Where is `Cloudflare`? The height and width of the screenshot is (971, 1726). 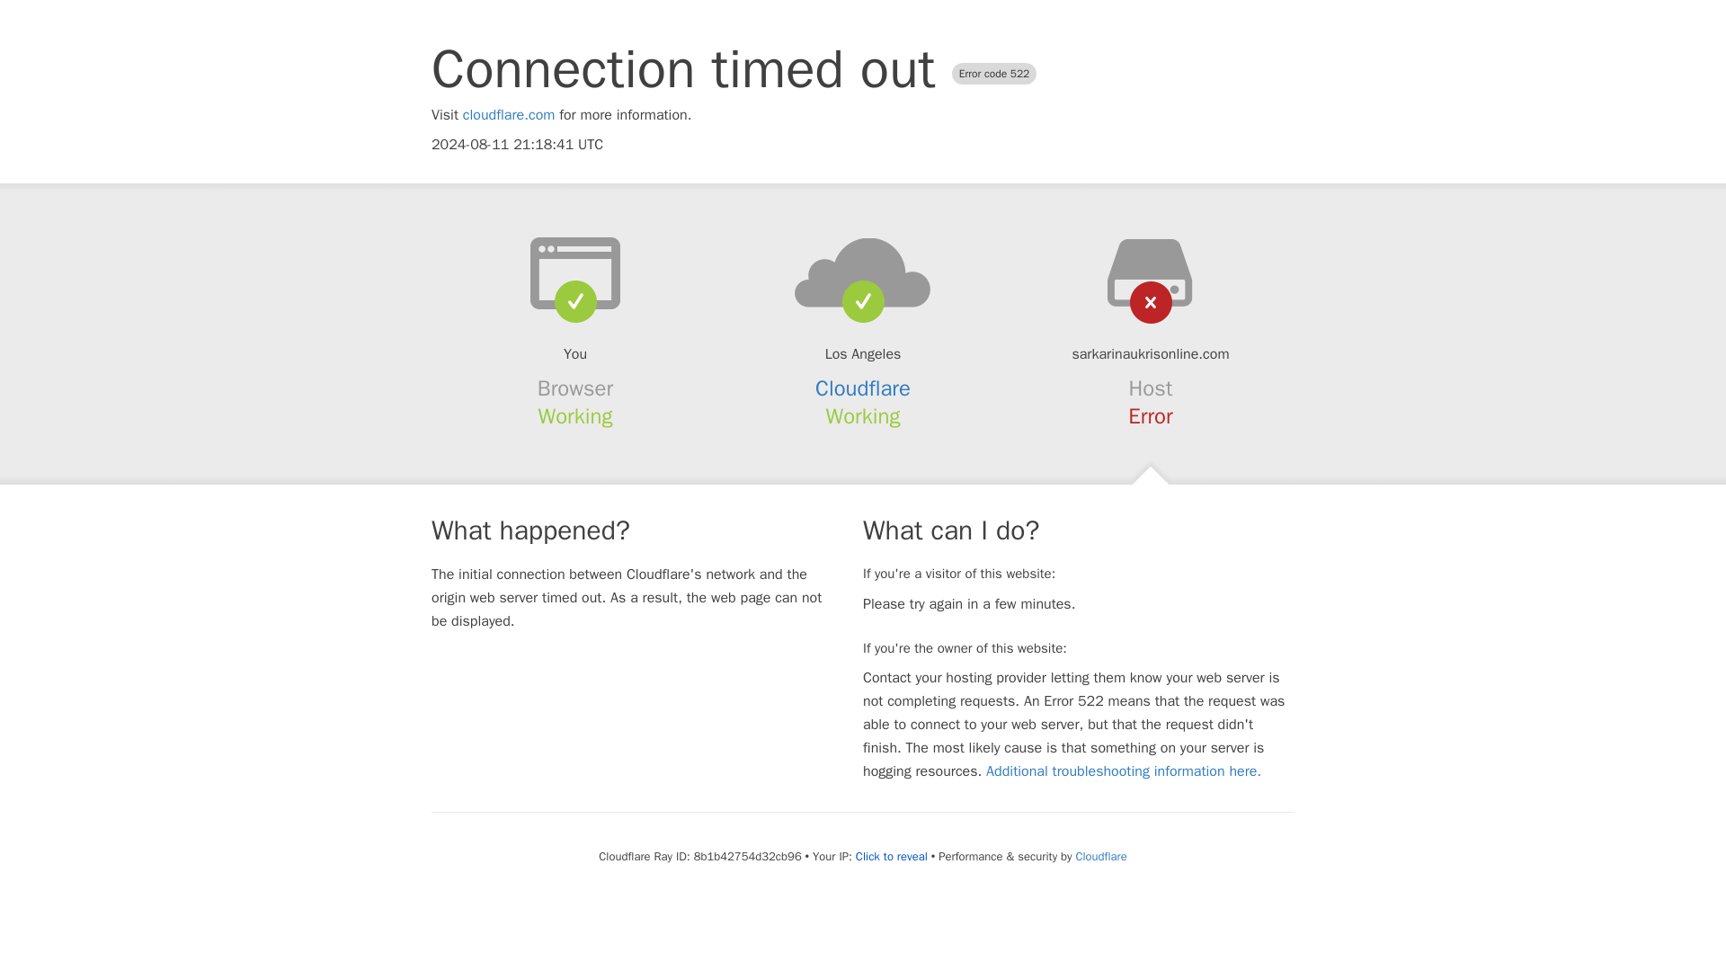 Cloudflare is located at coordinates (1100, 856).